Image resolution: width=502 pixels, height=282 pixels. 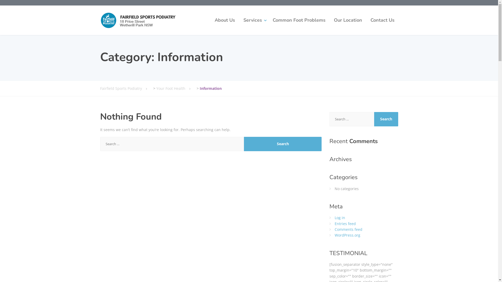 What do you see at coordinates (299, 20) in the screenshot?
I see `Common Foot Problems` at bounding box center [299, 20].